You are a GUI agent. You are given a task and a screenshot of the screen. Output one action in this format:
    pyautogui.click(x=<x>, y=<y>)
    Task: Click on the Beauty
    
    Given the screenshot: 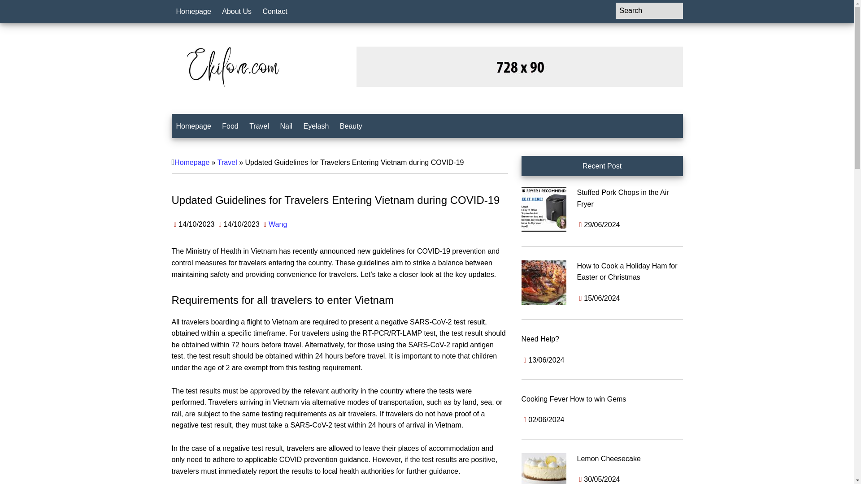 What is the action you would take?
    pyautogui.click(x=351, y=126)
    